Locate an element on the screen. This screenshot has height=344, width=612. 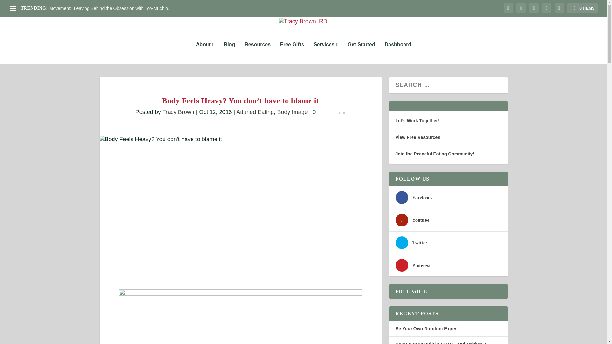
Rating: 0.00 is located at coordinates (334, 113).